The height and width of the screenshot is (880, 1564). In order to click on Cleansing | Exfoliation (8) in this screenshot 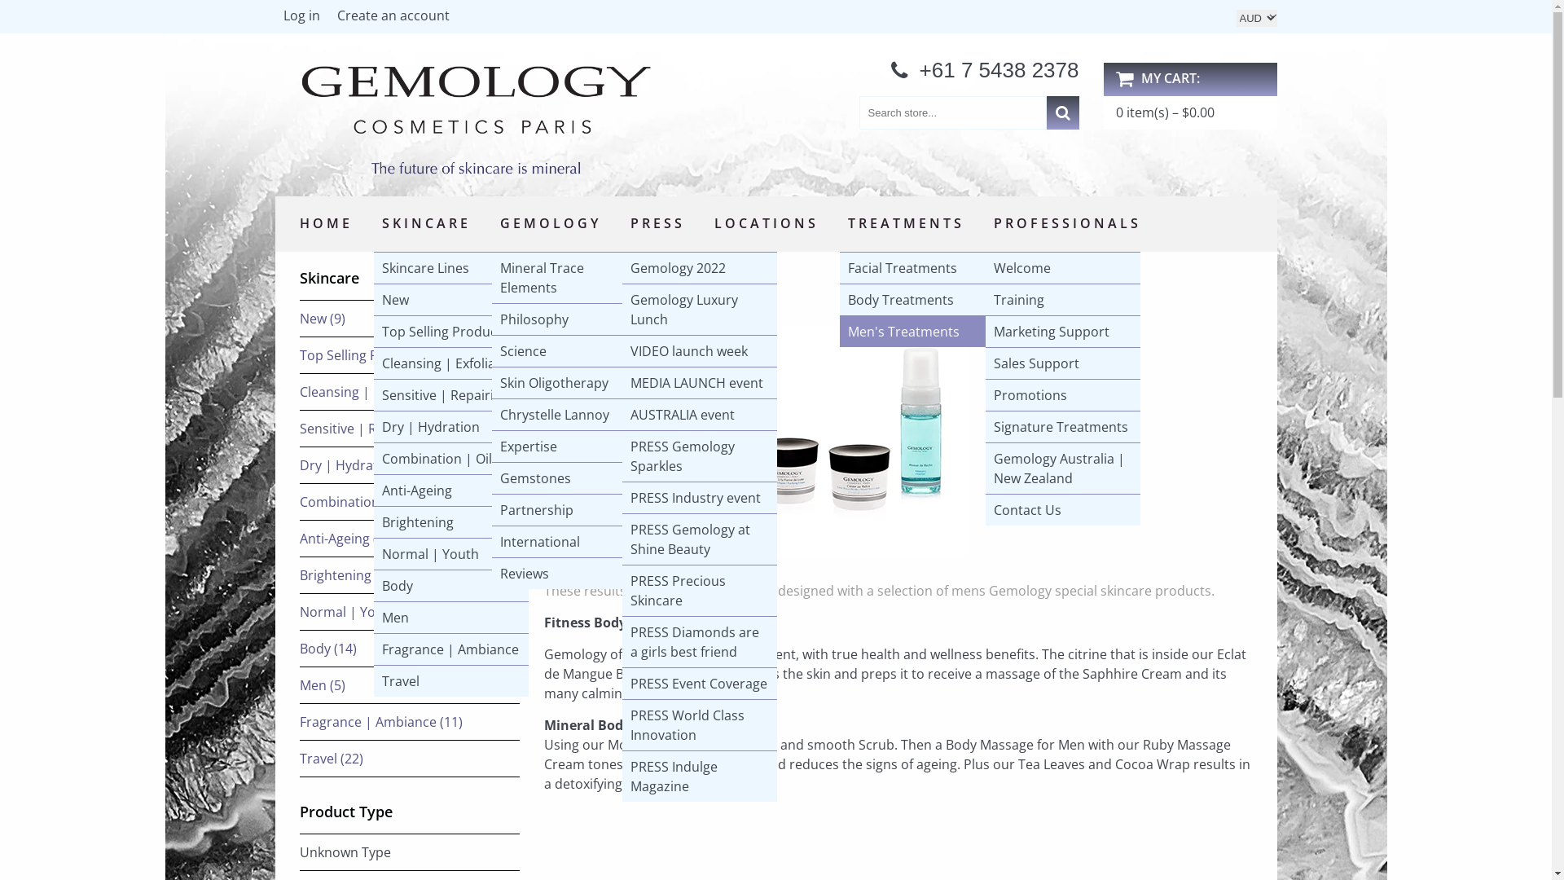, I will do `click(378, 392)`.